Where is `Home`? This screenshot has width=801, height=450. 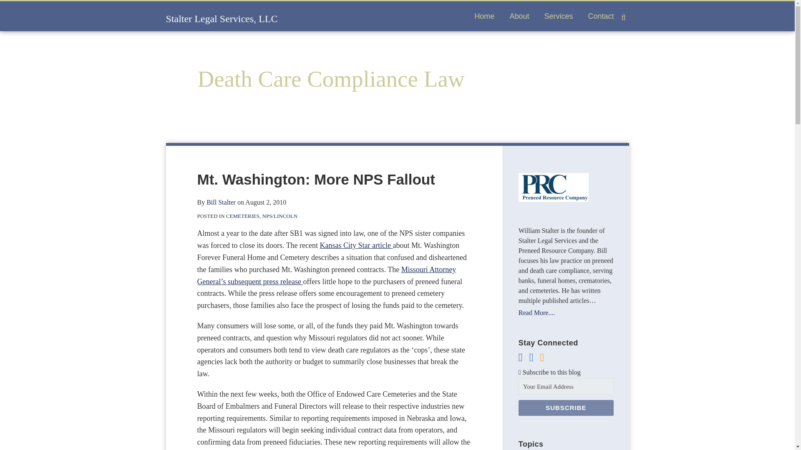 Home is located at coordinates (484, 16).